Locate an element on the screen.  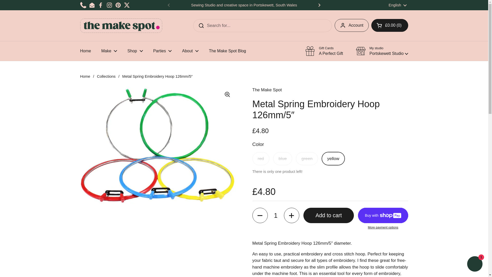
Join us on our popular new Wednesday sessions! is located at coordinates (395, 5).